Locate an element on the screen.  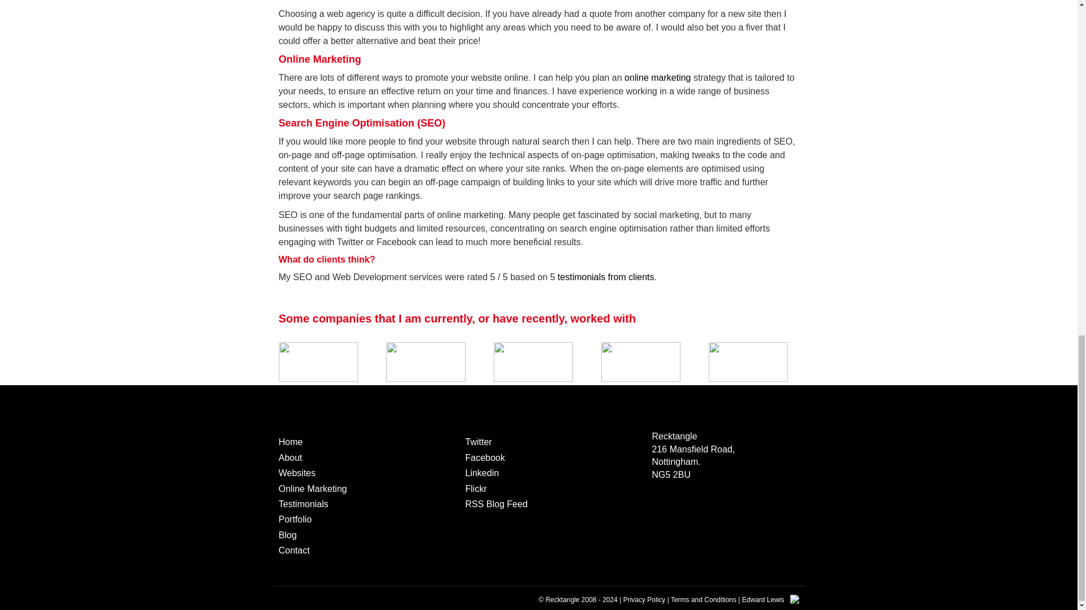
Blog is located at coordinates (287, 534).